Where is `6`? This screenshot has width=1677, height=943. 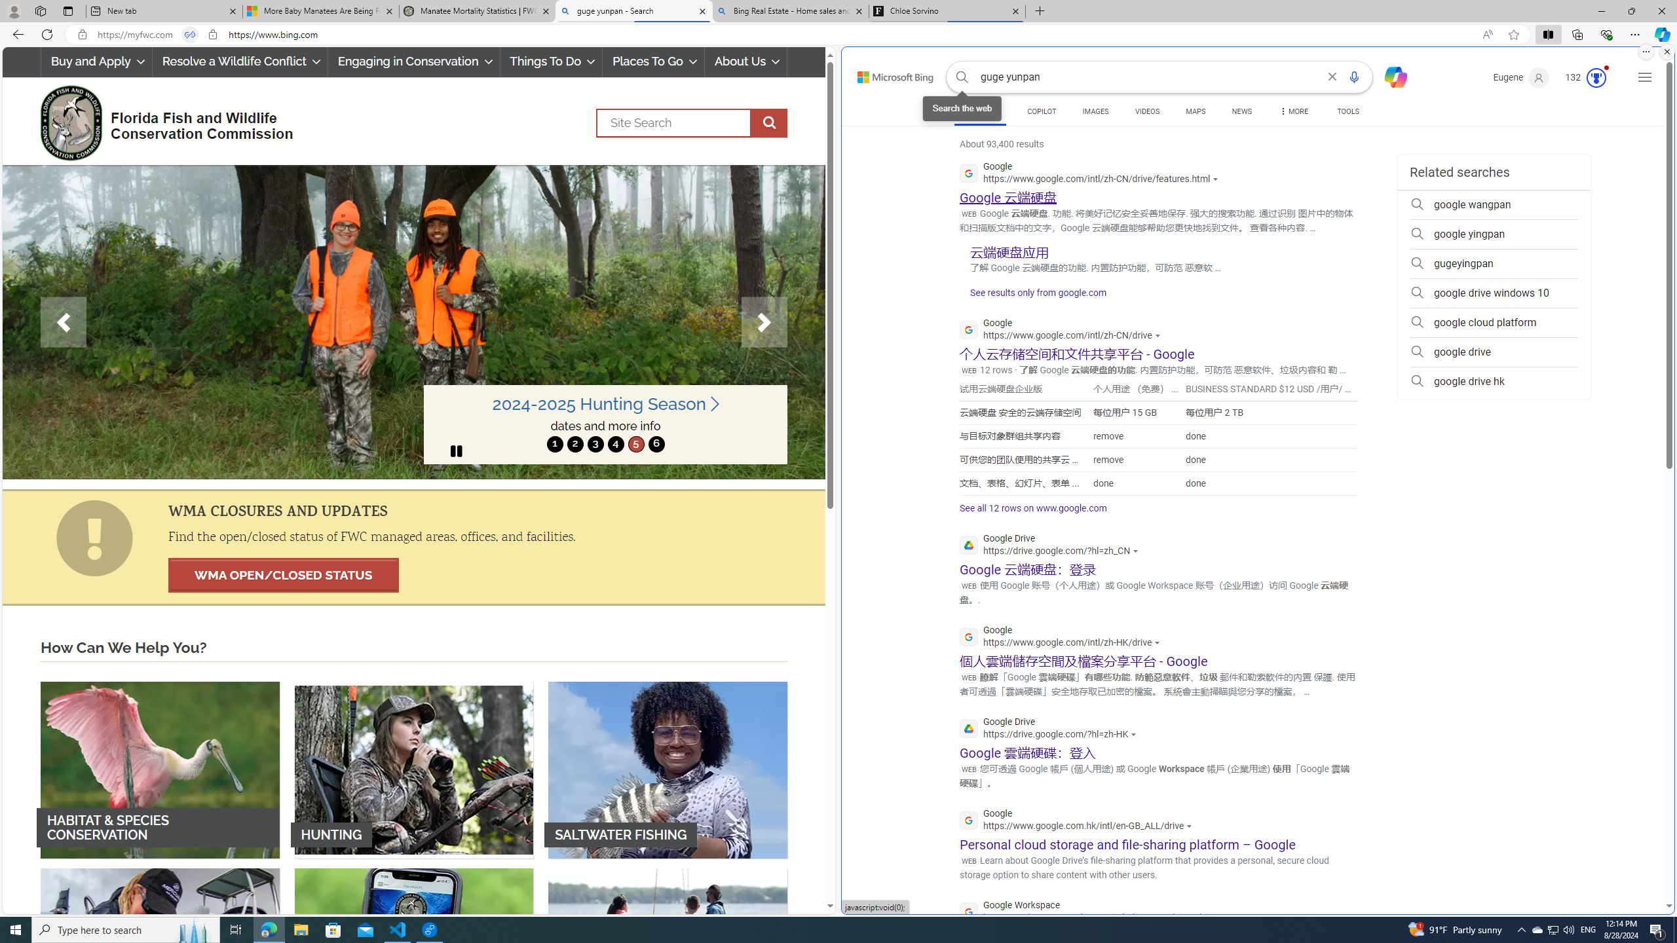
6 is located at coordinates (655, 444).